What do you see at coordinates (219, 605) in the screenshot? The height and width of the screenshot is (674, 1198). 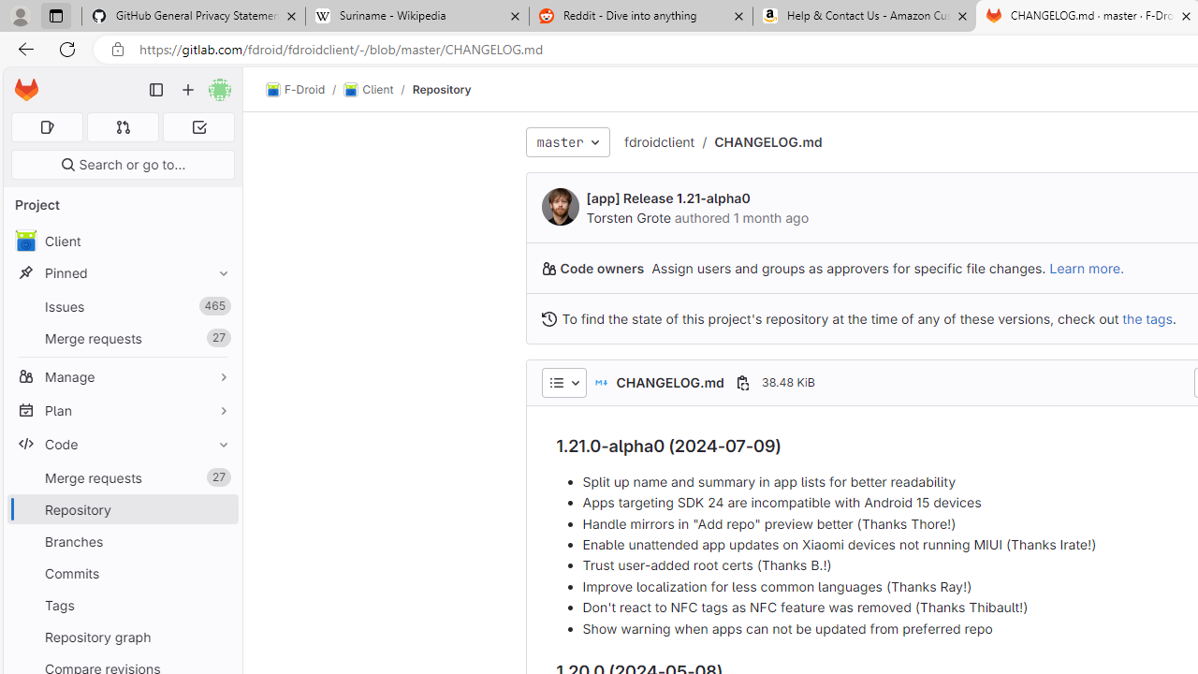 I see `Pin Tags` at bounding box center [219, 605].